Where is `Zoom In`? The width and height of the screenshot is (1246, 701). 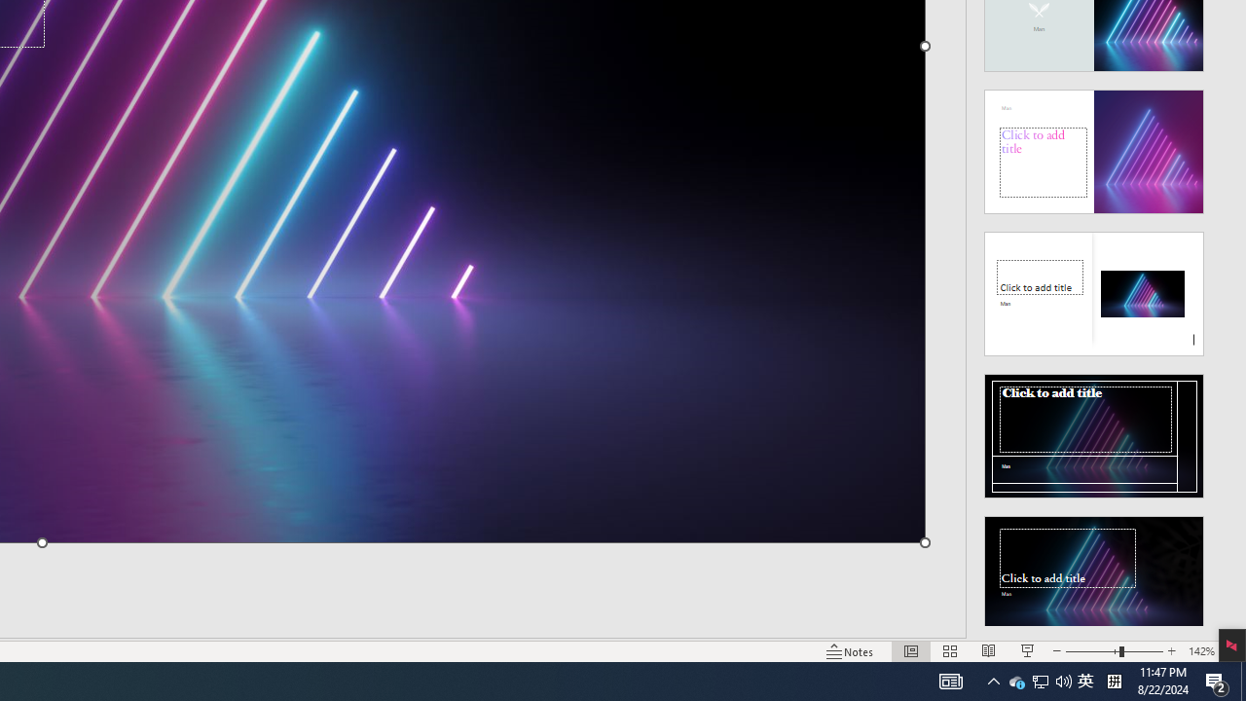 Zoom In is located at coordinates (1172, 650).